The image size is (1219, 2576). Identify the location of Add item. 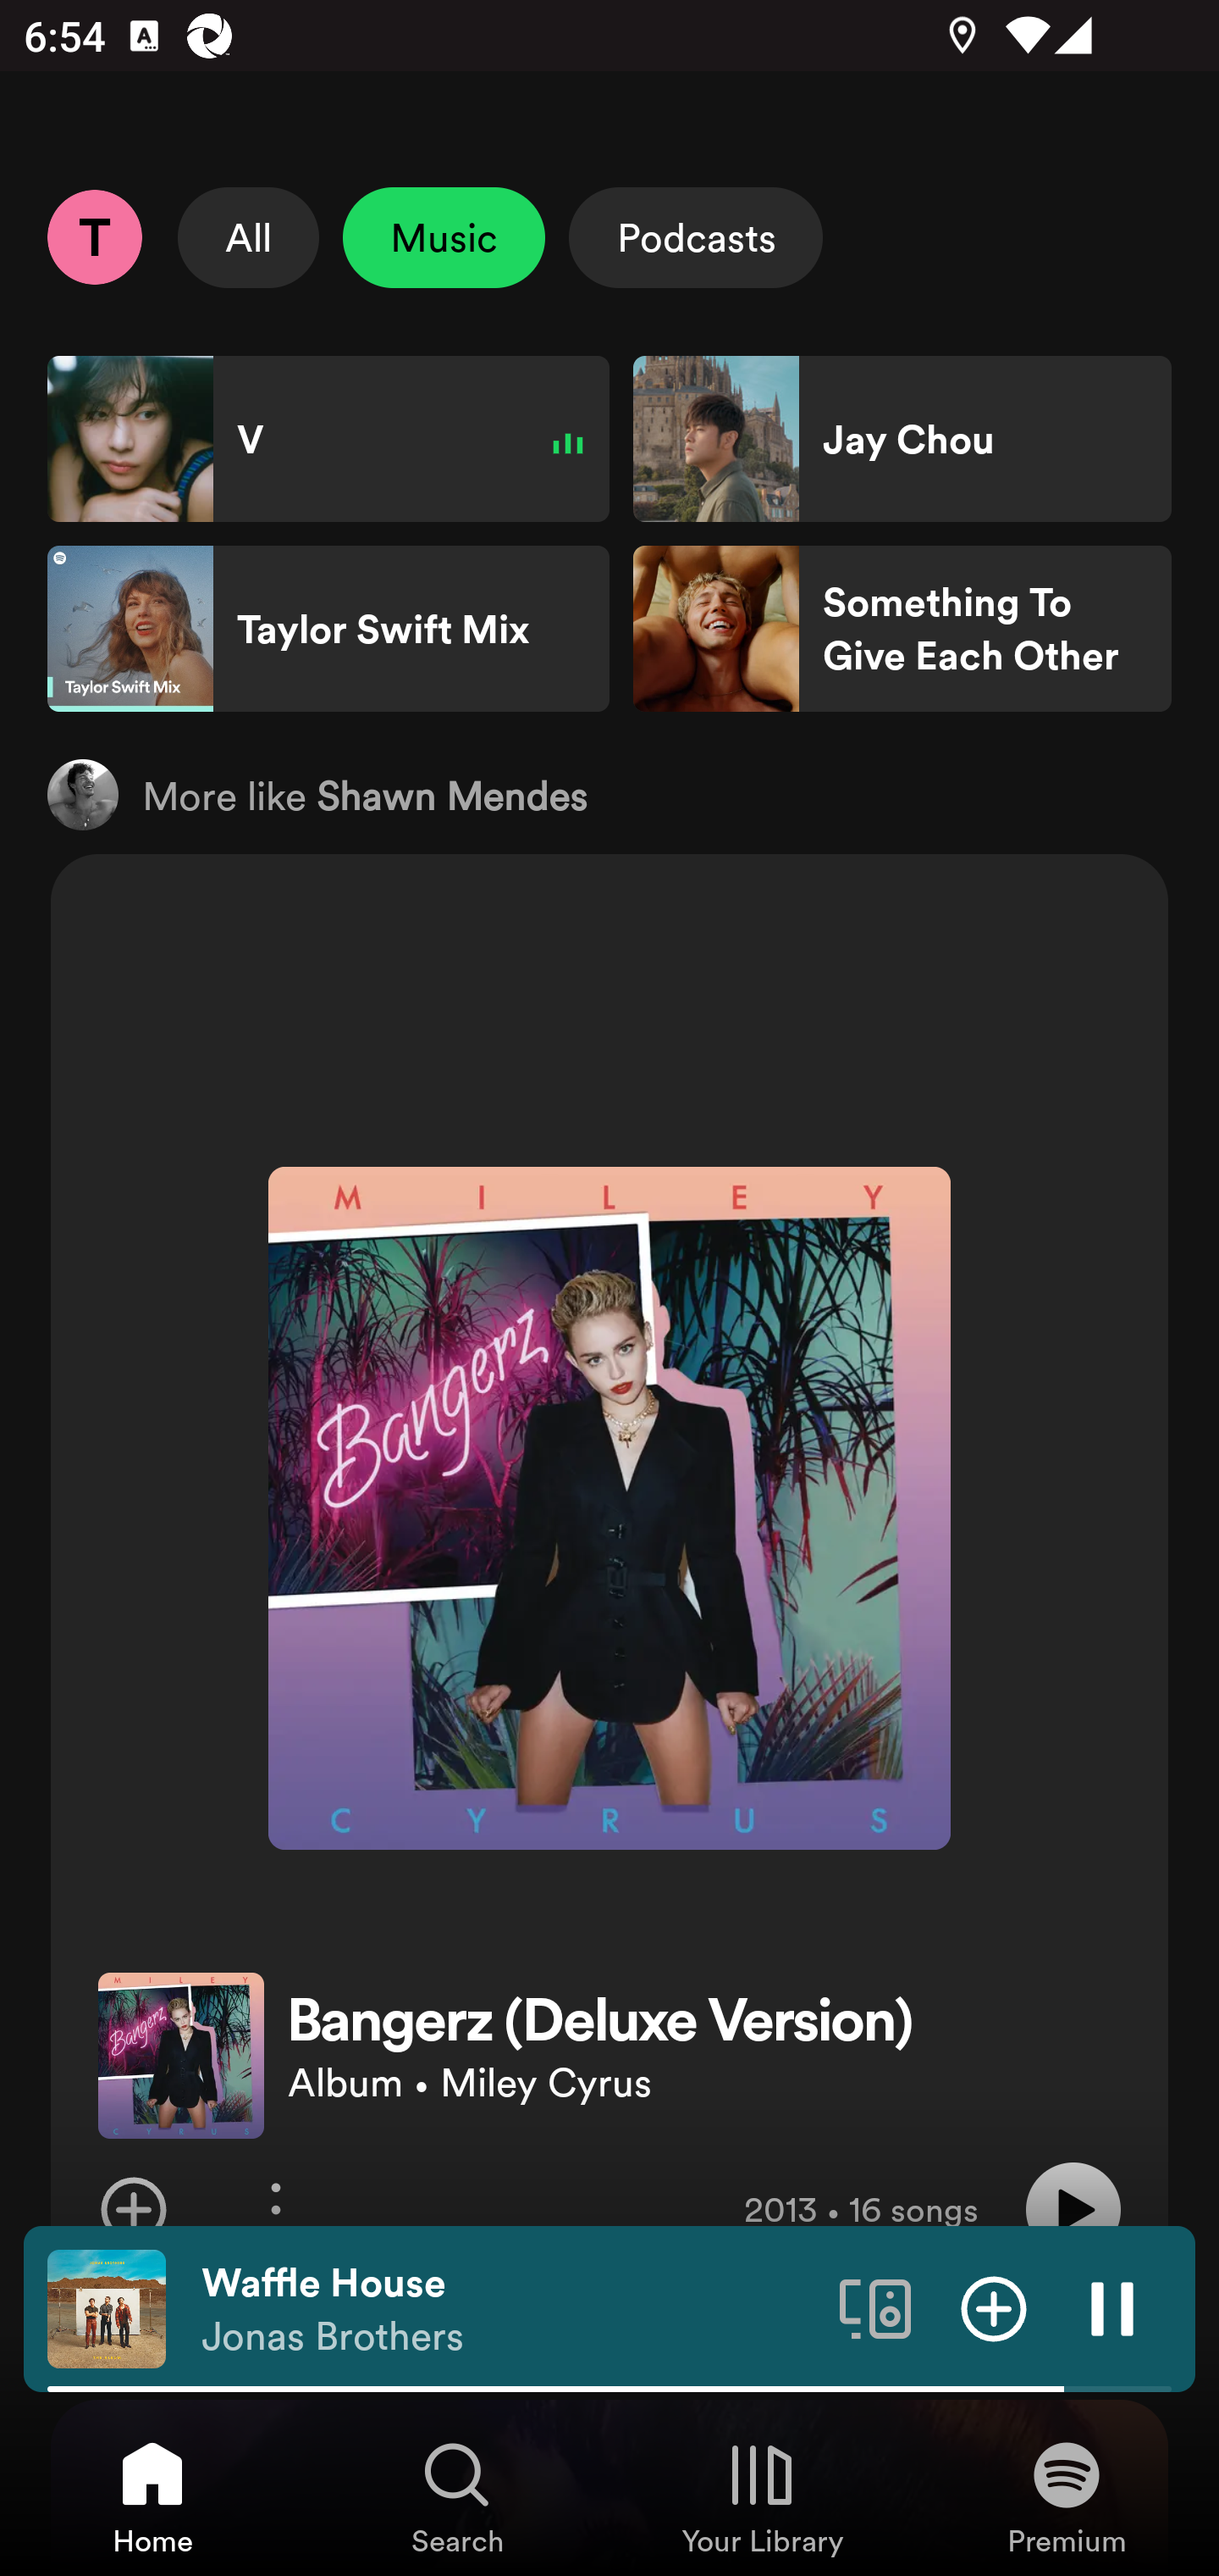
(133, 2210).